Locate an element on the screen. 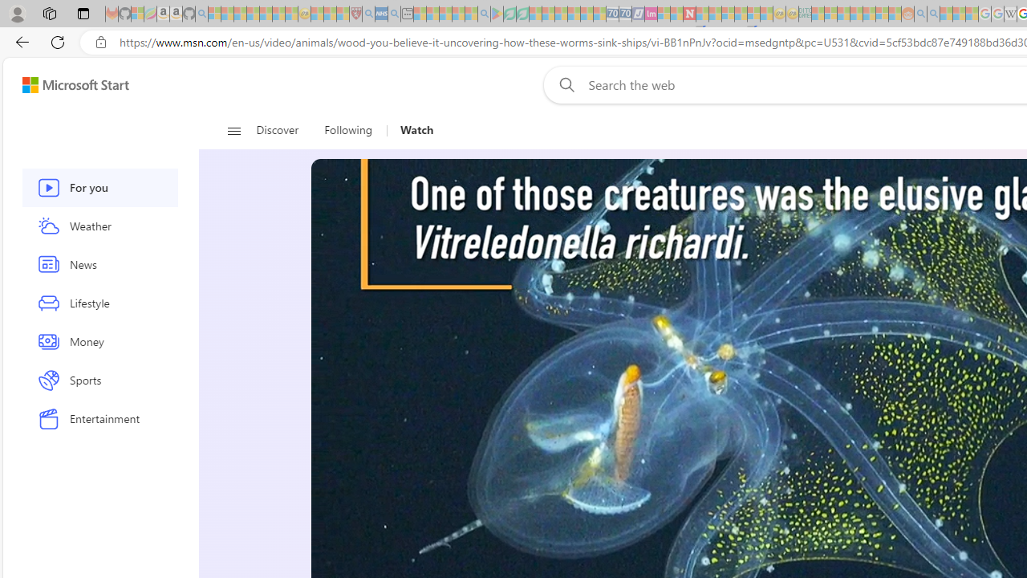  Cheap Hotels - Save70.com - Sleeping is located at coordinates (625, 14).